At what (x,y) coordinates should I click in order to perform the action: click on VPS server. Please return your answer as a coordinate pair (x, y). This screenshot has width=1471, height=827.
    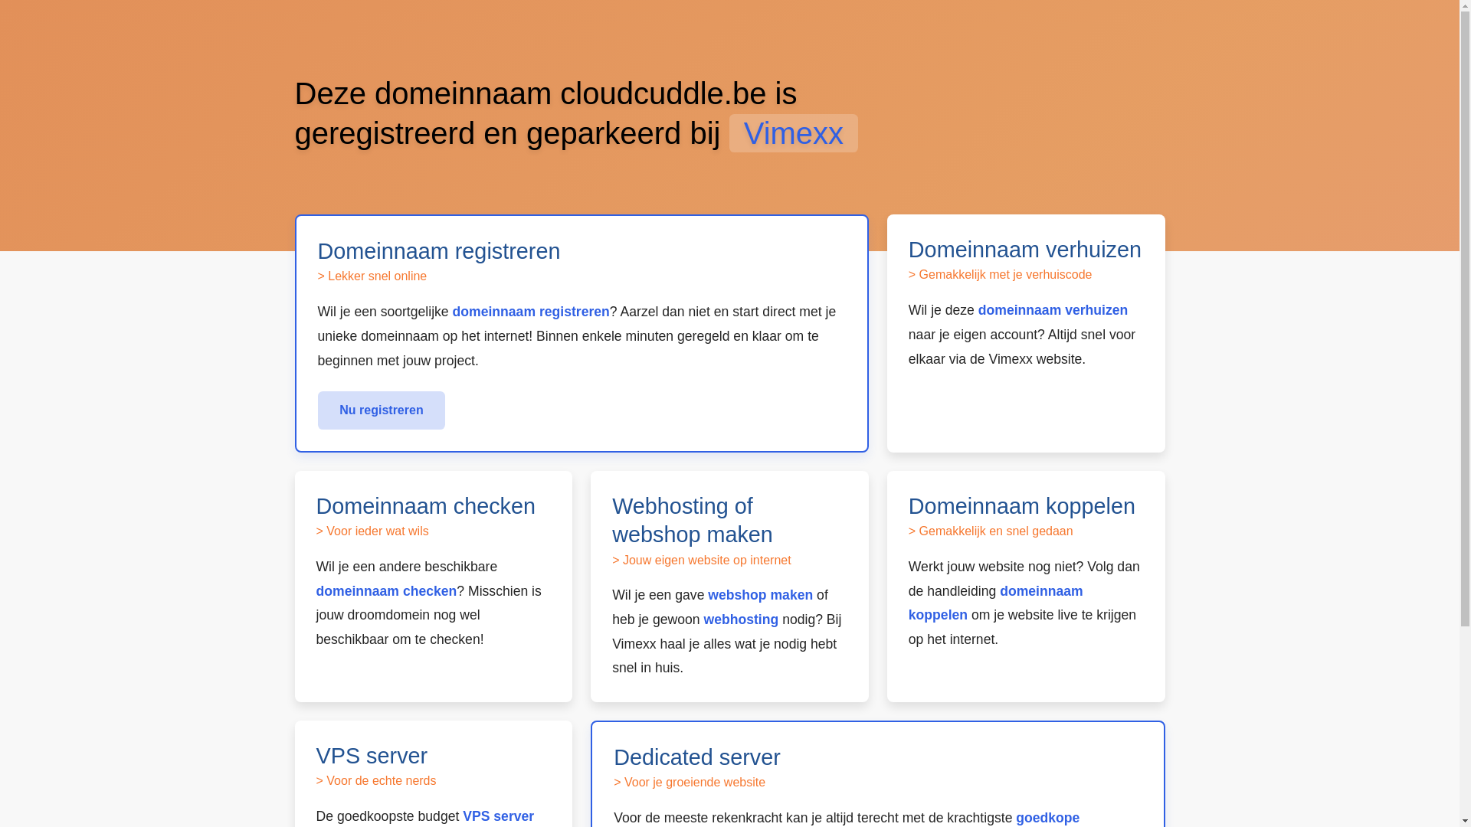
    Looking at the image, I should click on (498, 816).